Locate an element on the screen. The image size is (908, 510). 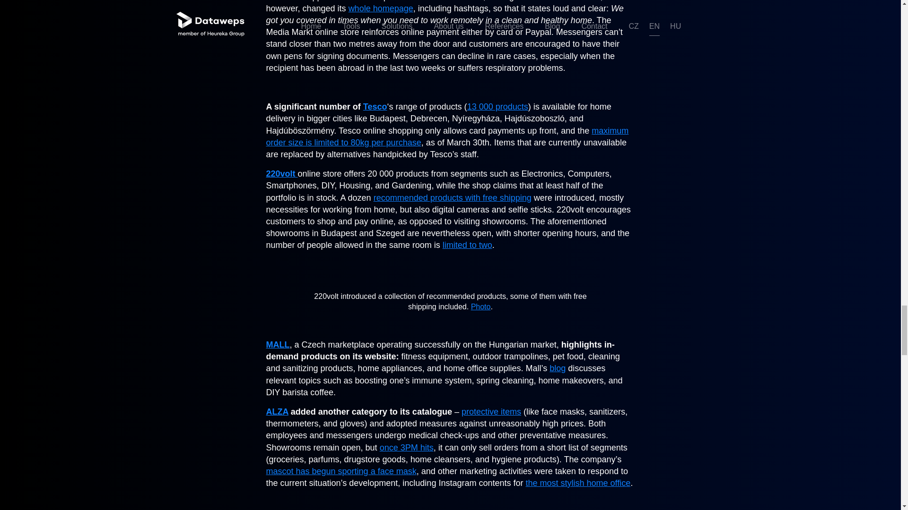
whole homepage is located at coordinates (381, 8).